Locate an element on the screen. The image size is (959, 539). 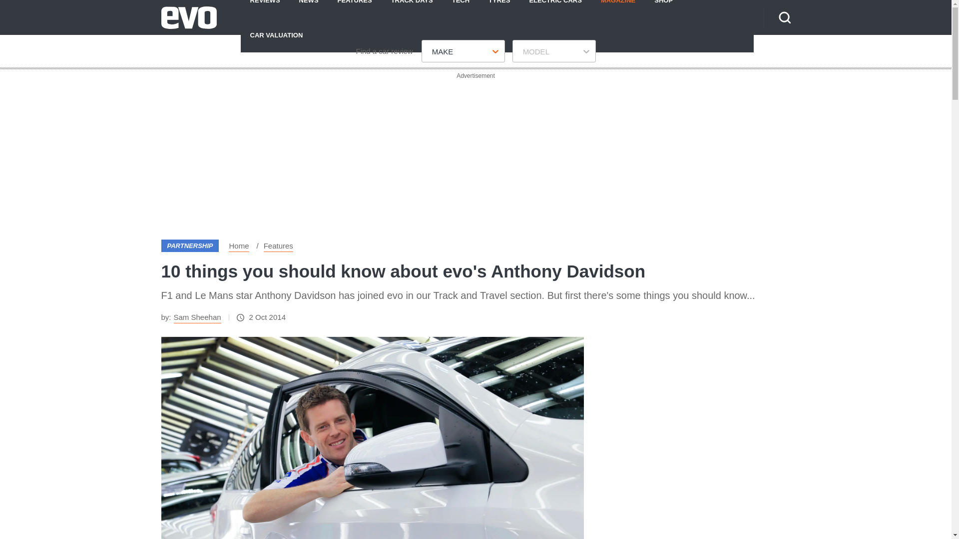
FEATURES is located at coordinates (355, 8).